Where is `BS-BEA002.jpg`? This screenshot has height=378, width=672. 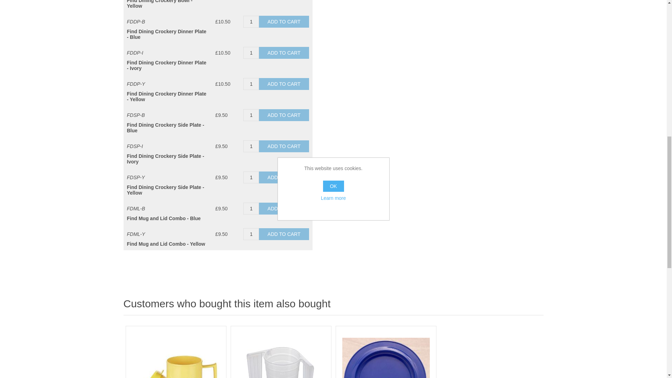
BS-BEA002.jpg is located at coordinates (281, 355).